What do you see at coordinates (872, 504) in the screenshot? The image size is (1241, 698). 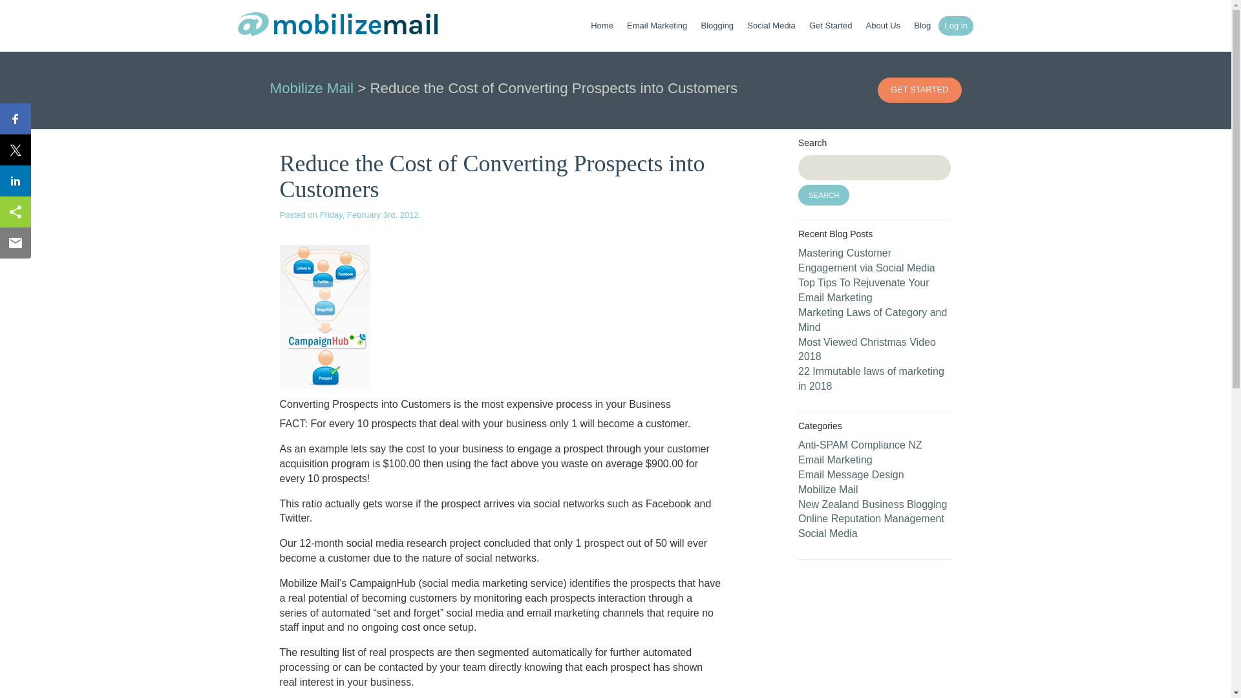 I see `New Zealand Business Blogging` at bounding box center [872, 504].